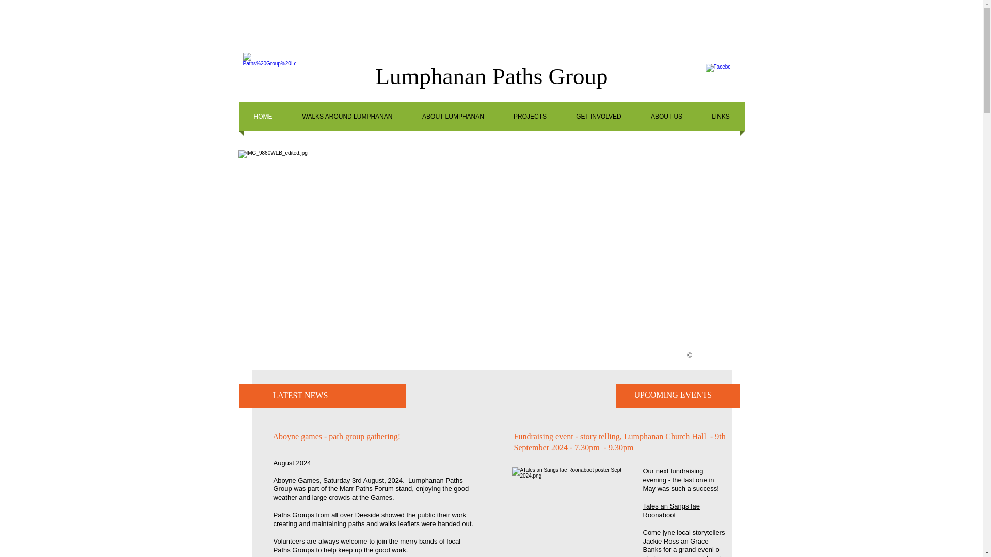 Image resolution: width=991 pixels, height=557 pixels. I want to click on GET INVOLVED, so click(599, 116).